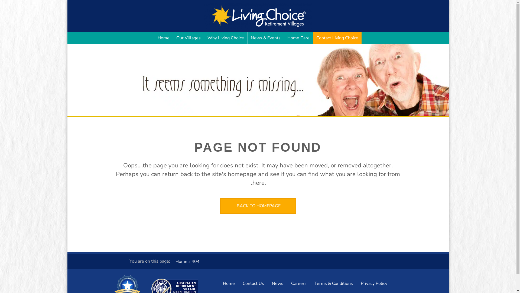 This screenshot has height=293, width=520. What do you see at coordinates (258, 15) in the screenshot?
I see `LCA Retirement Villages Logo trans white text-01` at bounding box center [258, 15].